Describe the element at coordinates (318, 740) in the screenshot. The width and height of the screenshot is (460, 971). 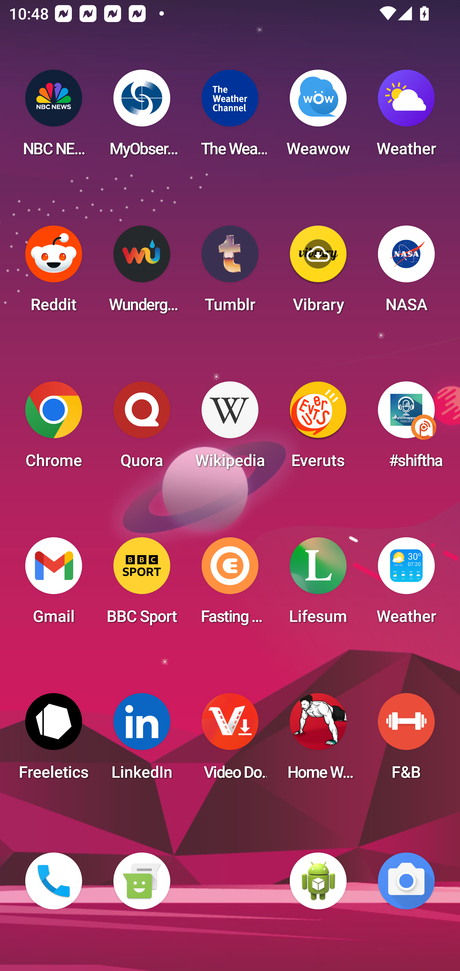
I see `Home Workout` at that location.